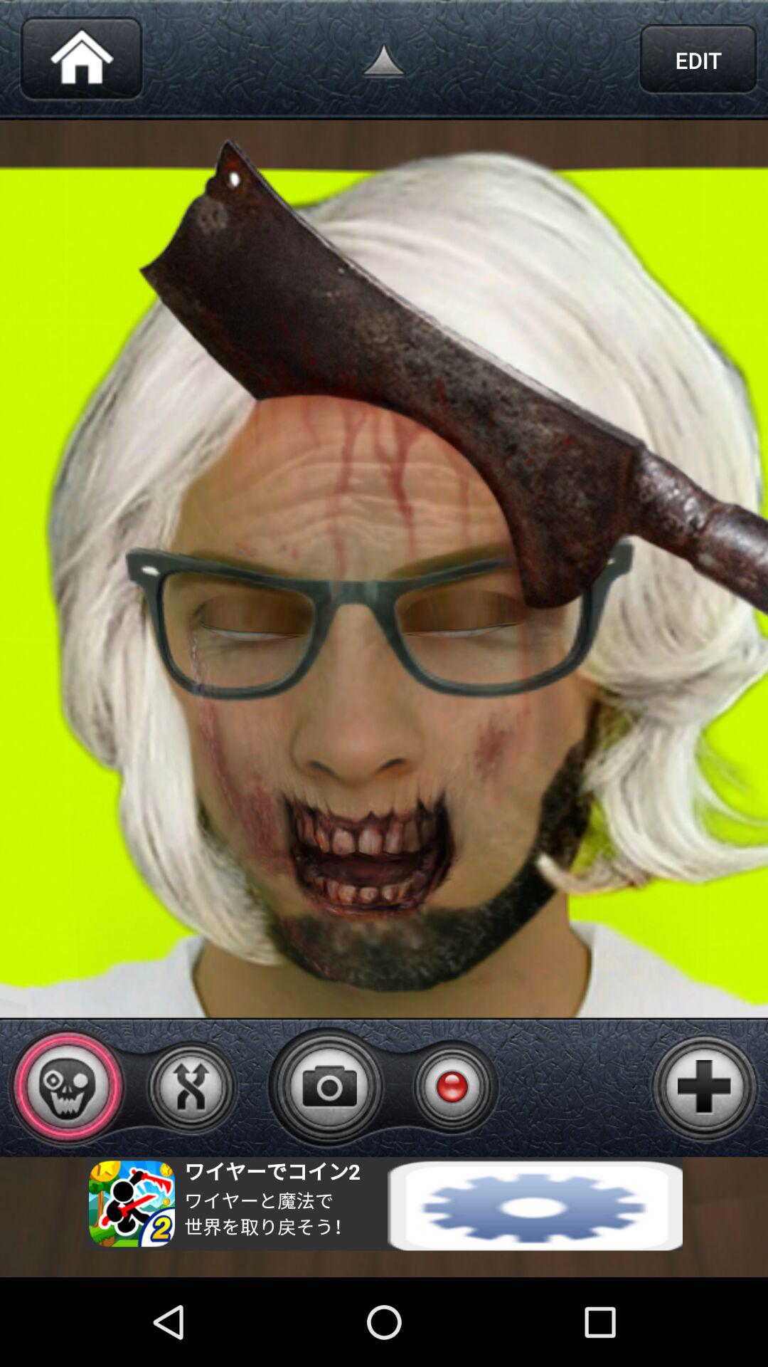 This screenshot has width=768, height=1367. I want to click on add a picture, so click(705, 1087).